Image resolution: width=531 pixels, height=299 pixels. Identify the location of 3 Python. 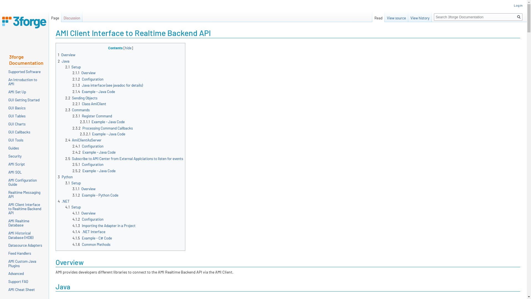
(65, 177).